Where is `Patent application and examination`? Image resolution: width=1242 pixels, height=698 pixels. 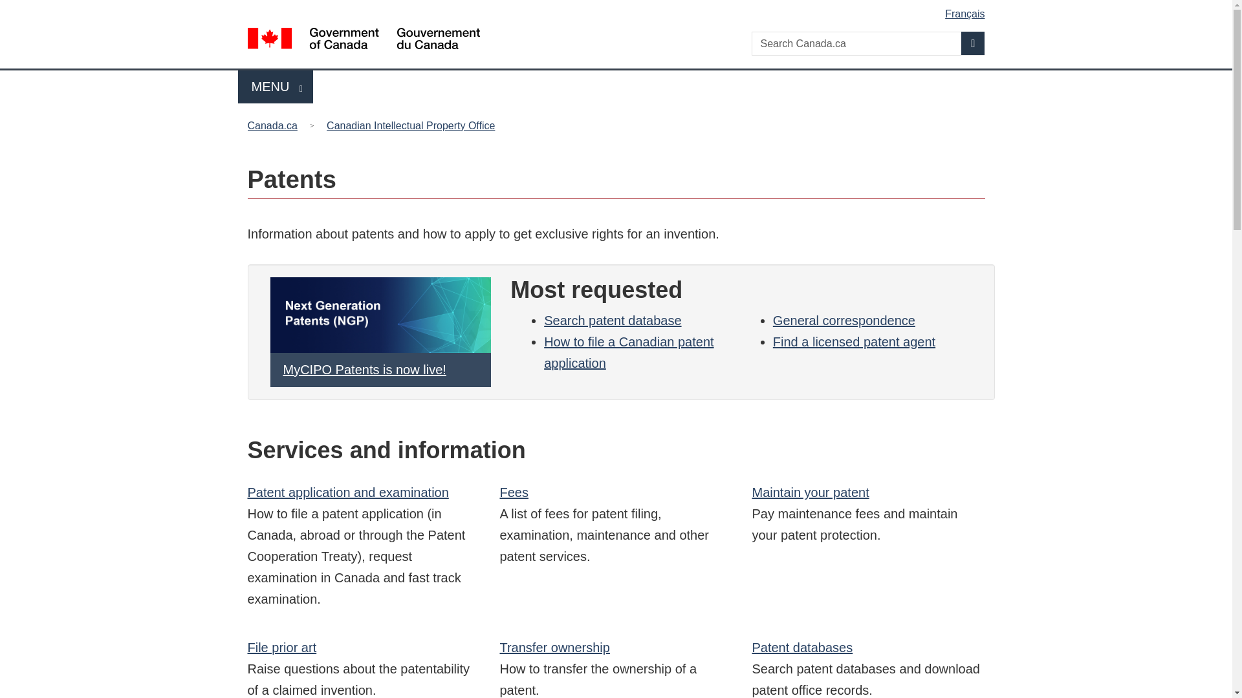
Patent application and examination is located at coordinates (348, 492).